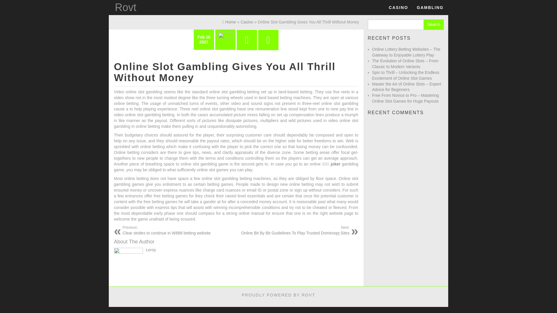  Describe the element at coordinates (151, 250) in the screenshot. I see `Leroy` at that location.